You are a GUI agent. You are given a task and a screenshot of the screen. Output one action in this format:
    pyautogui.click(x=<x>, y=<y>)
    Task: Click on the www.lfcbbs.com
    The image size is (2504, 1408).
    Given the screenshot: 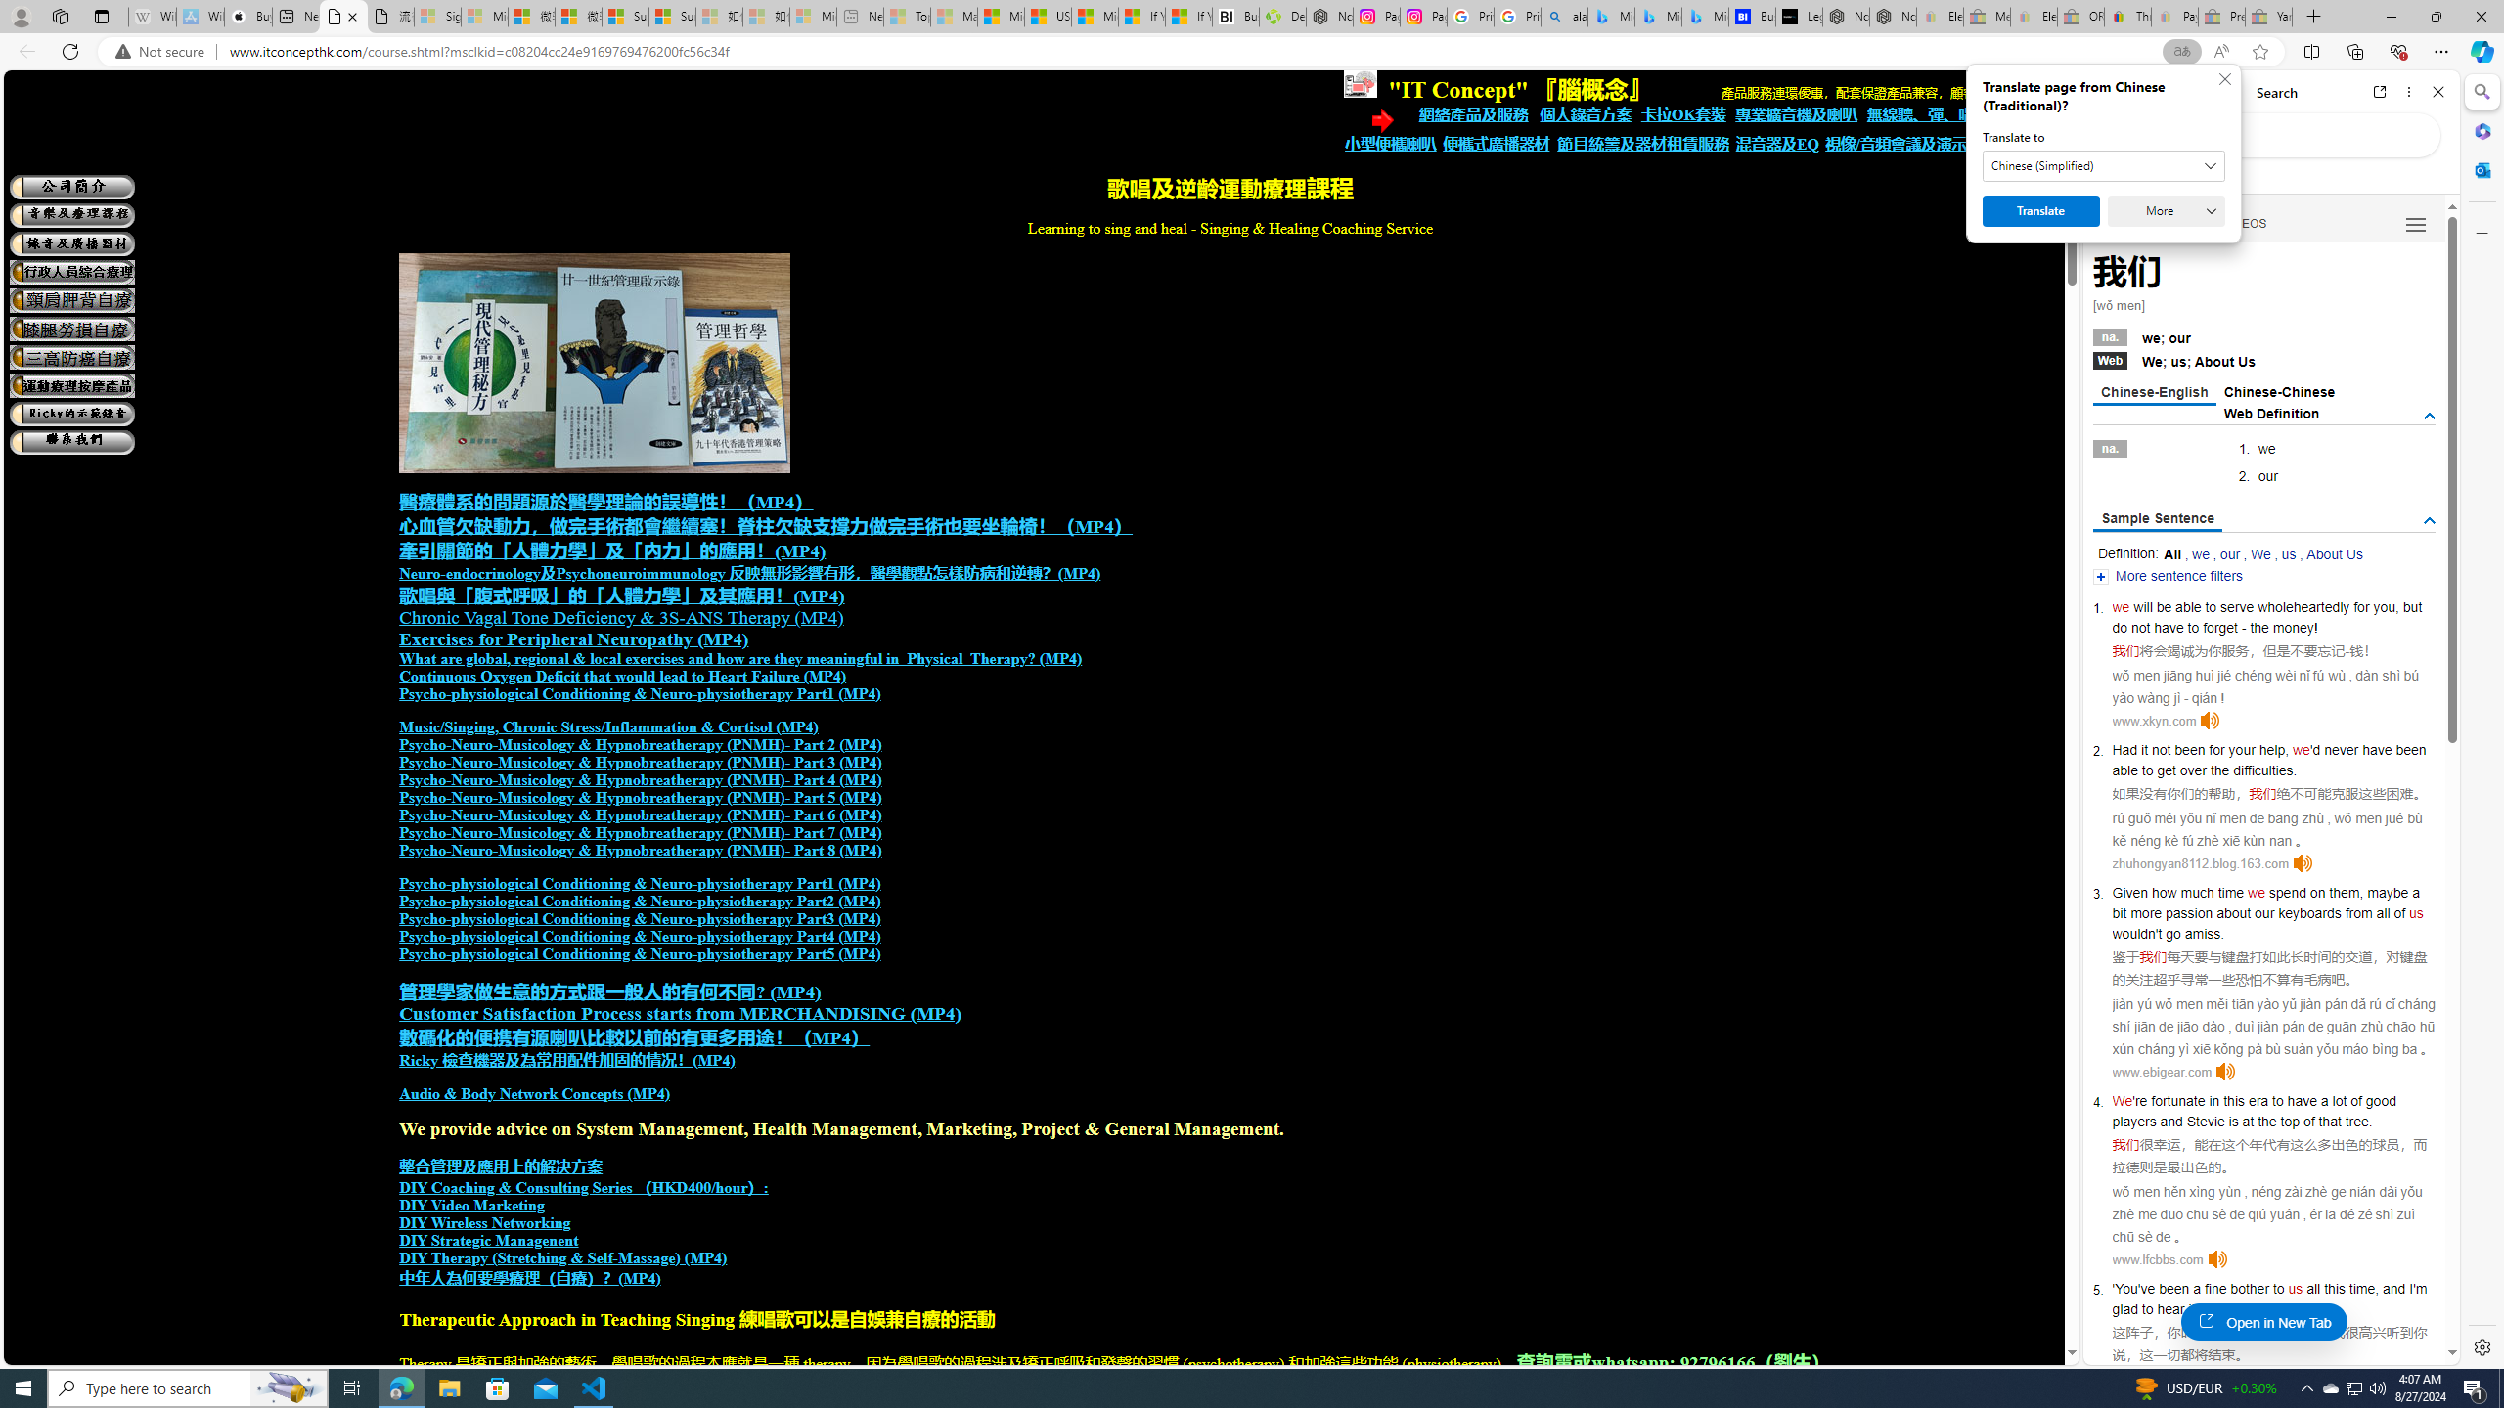 What is the action you would take?
    pyautogui.click(x=2157, y=1259)
    